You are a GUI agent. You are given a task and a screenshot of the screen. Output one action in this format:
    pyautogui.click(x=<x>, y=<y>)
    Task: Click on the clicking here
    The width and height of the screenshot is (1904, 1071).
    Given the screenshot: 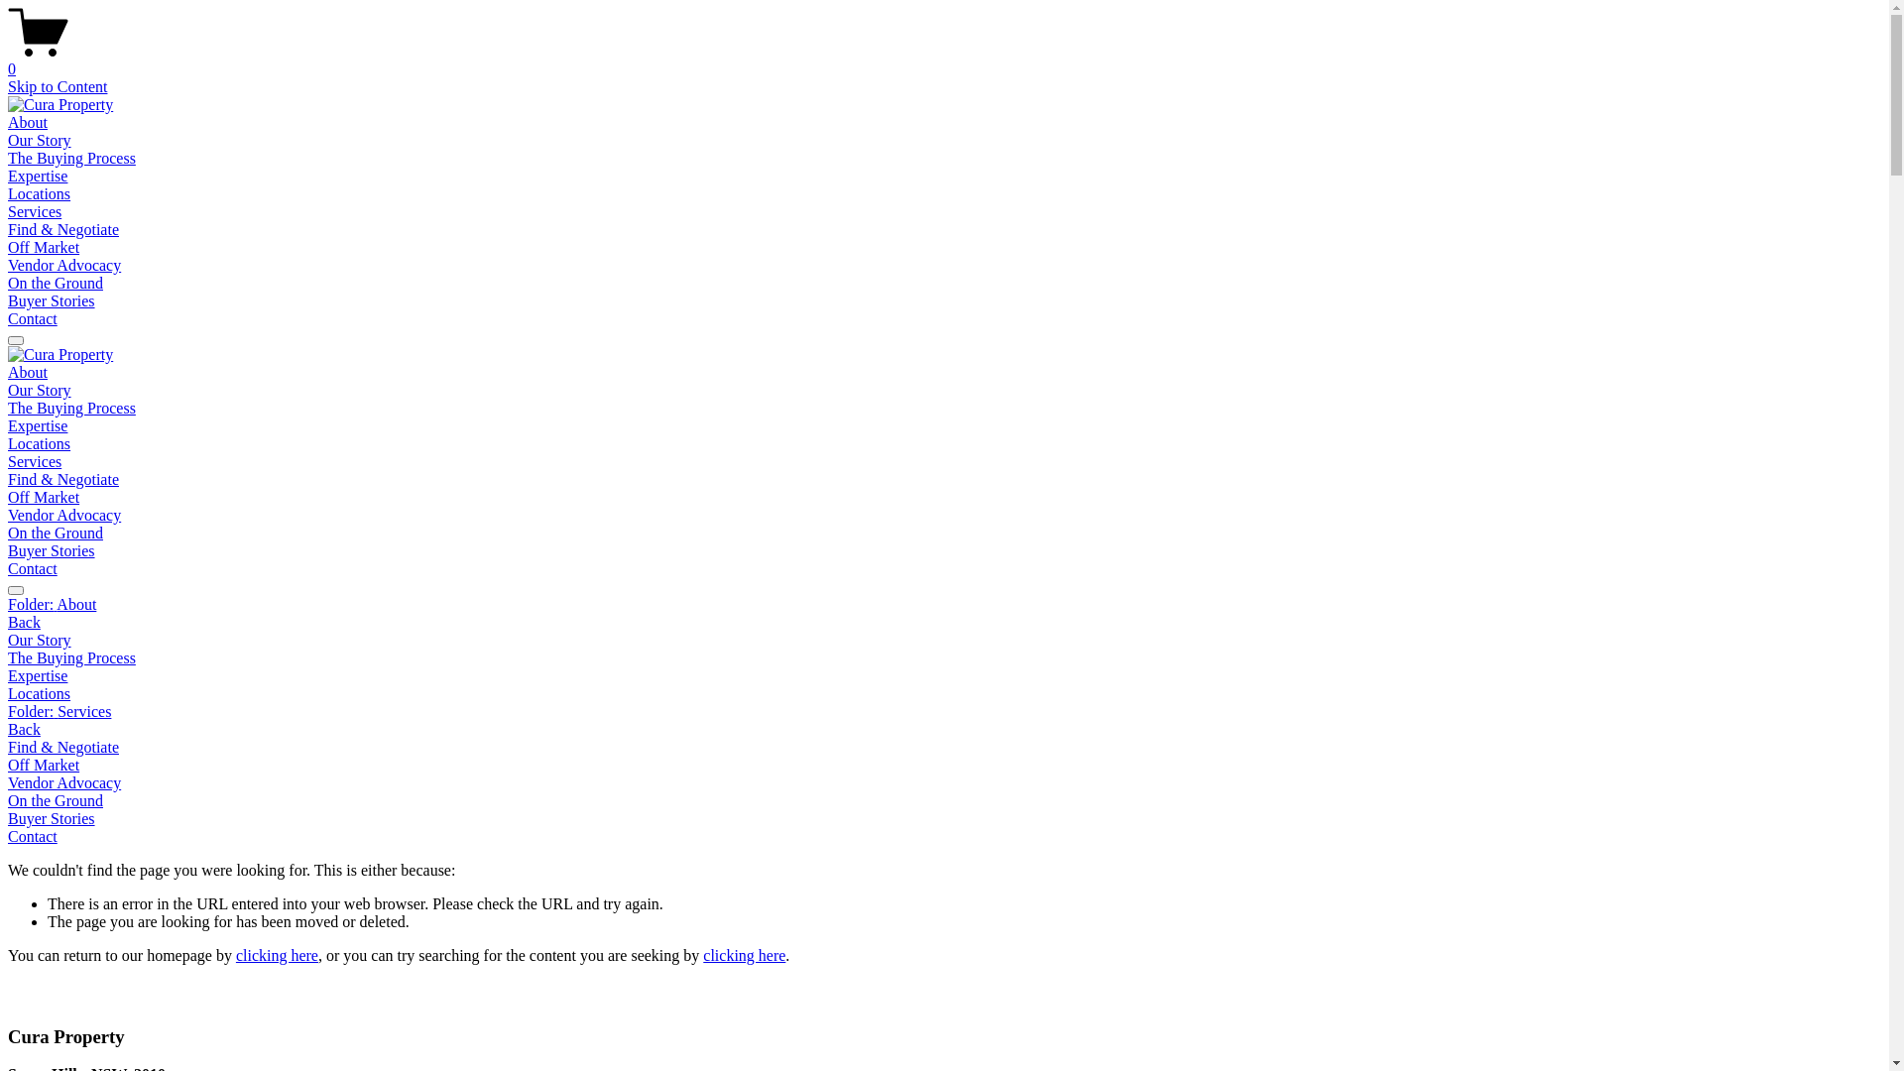 What is the action you would take?
    pyautogui.click(x=278, y=956)
    